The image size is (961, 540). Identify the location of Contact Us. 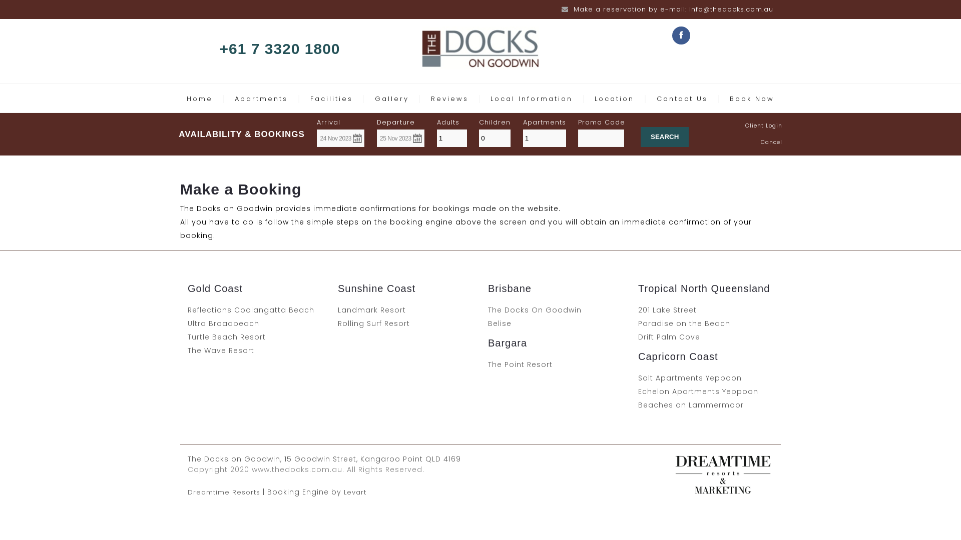
(682, 99).